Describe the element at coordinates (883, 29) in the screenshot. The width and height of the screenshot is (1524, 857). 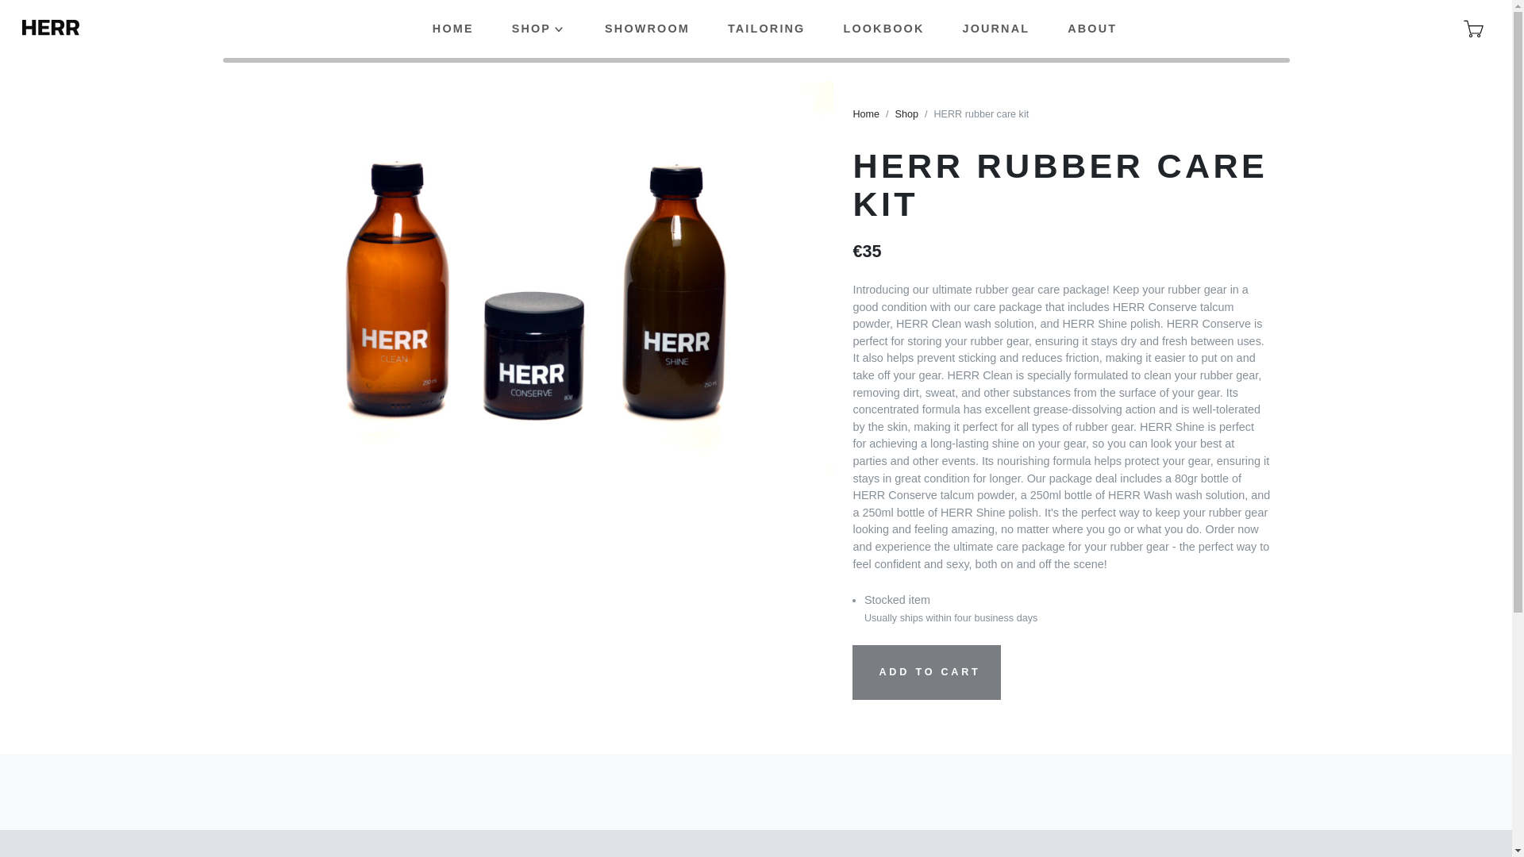
I see `LOOKBOOK` at that location.